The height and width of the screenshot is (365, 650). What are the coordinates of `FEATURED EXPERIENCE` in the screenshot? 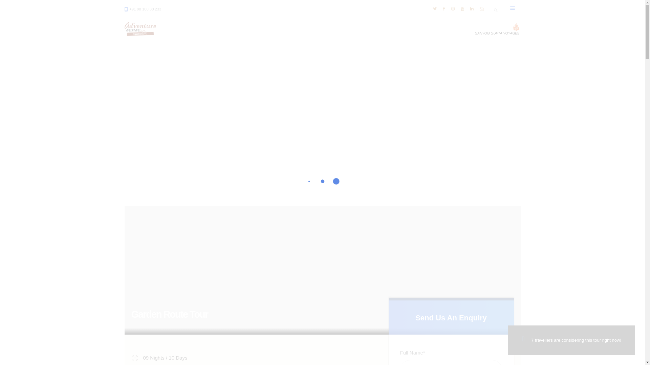 It's located at (303, 132).